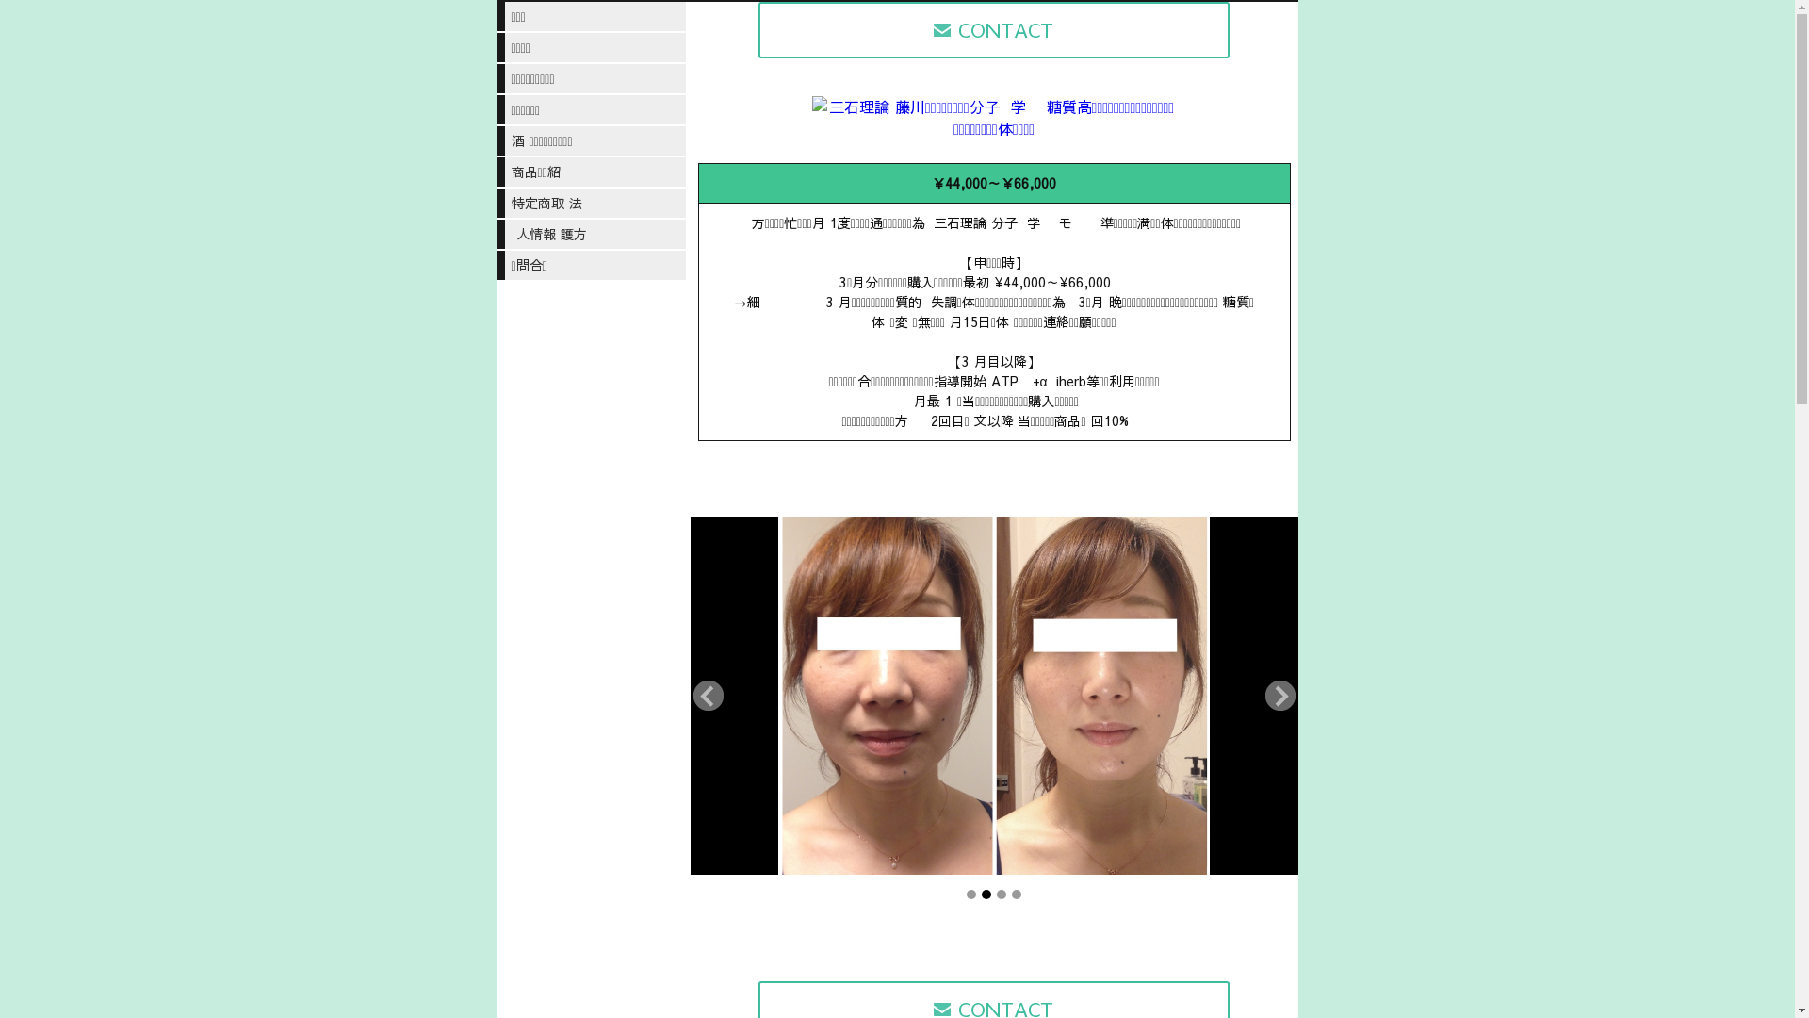 The width and height of the screenshot is (1809, 1018). Describe the element at coordinates (986, 895) in the screenshot. I see `2` at that location.